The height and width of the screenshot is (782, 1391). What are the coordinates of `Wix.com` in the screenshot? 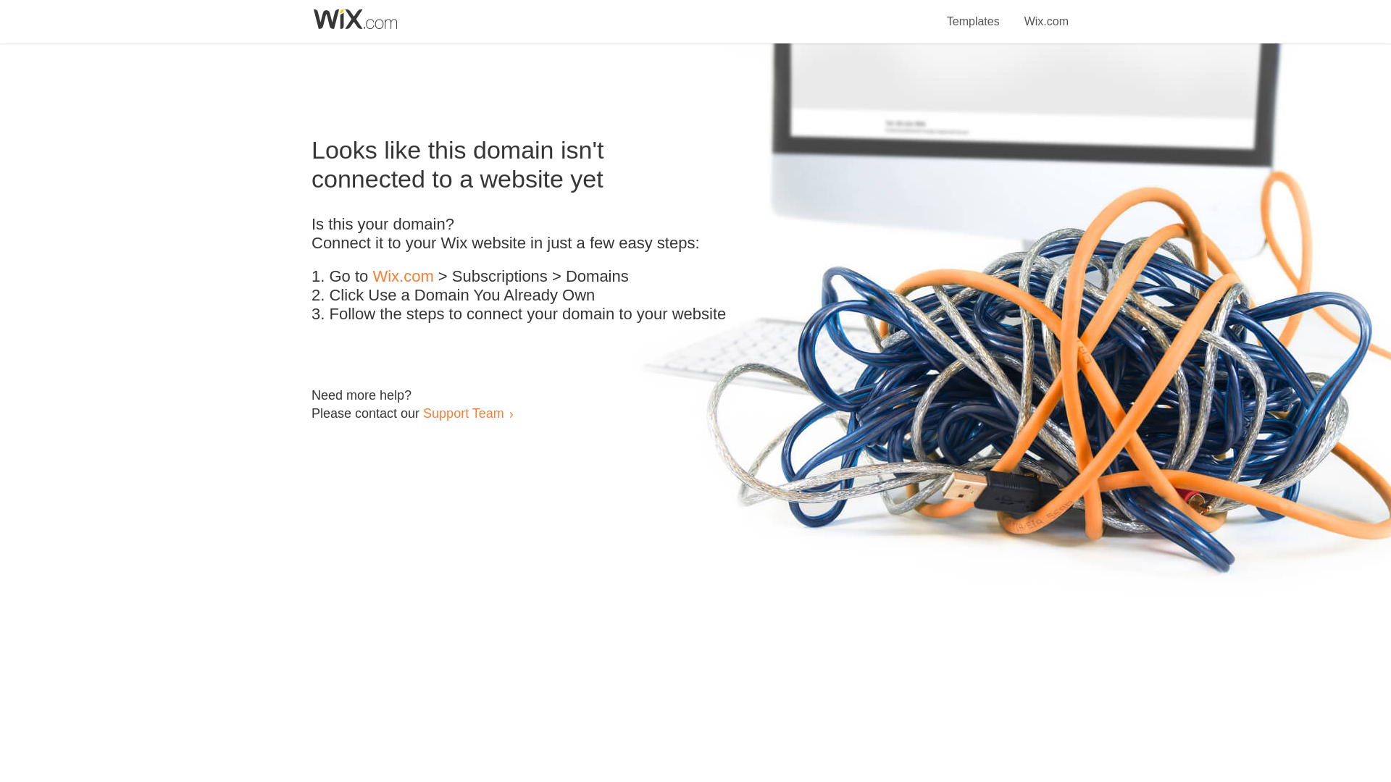 It's located at (403, 277).